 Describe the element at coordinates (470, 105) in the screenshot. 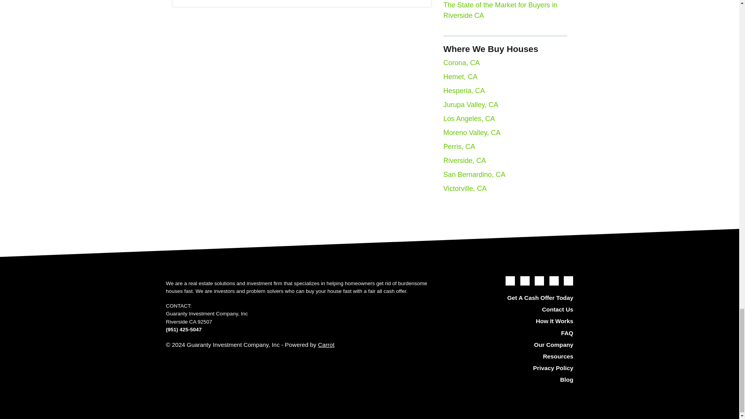

I see `Jurupa Valley, CA` at that location.